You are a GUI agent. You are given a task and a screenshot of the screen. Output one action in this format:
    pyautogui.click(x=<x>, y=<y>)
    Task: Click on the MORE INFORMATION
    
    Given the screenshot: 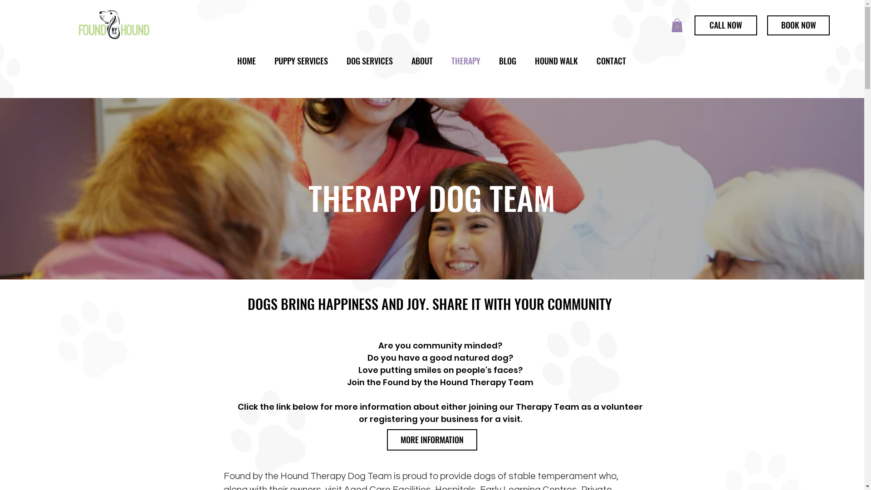 What is the action you would take?
    pyautogui.click(x=432, y=440)
    